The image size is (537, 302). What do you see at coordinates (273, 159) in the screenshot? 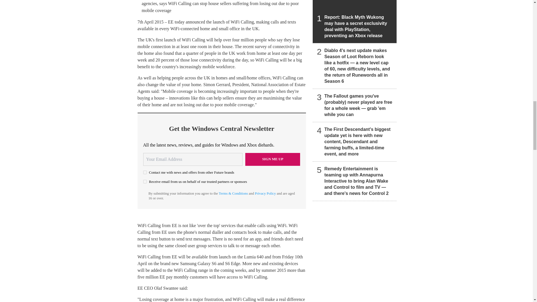
I see `Sign me up` at bounding box center [273, 159].